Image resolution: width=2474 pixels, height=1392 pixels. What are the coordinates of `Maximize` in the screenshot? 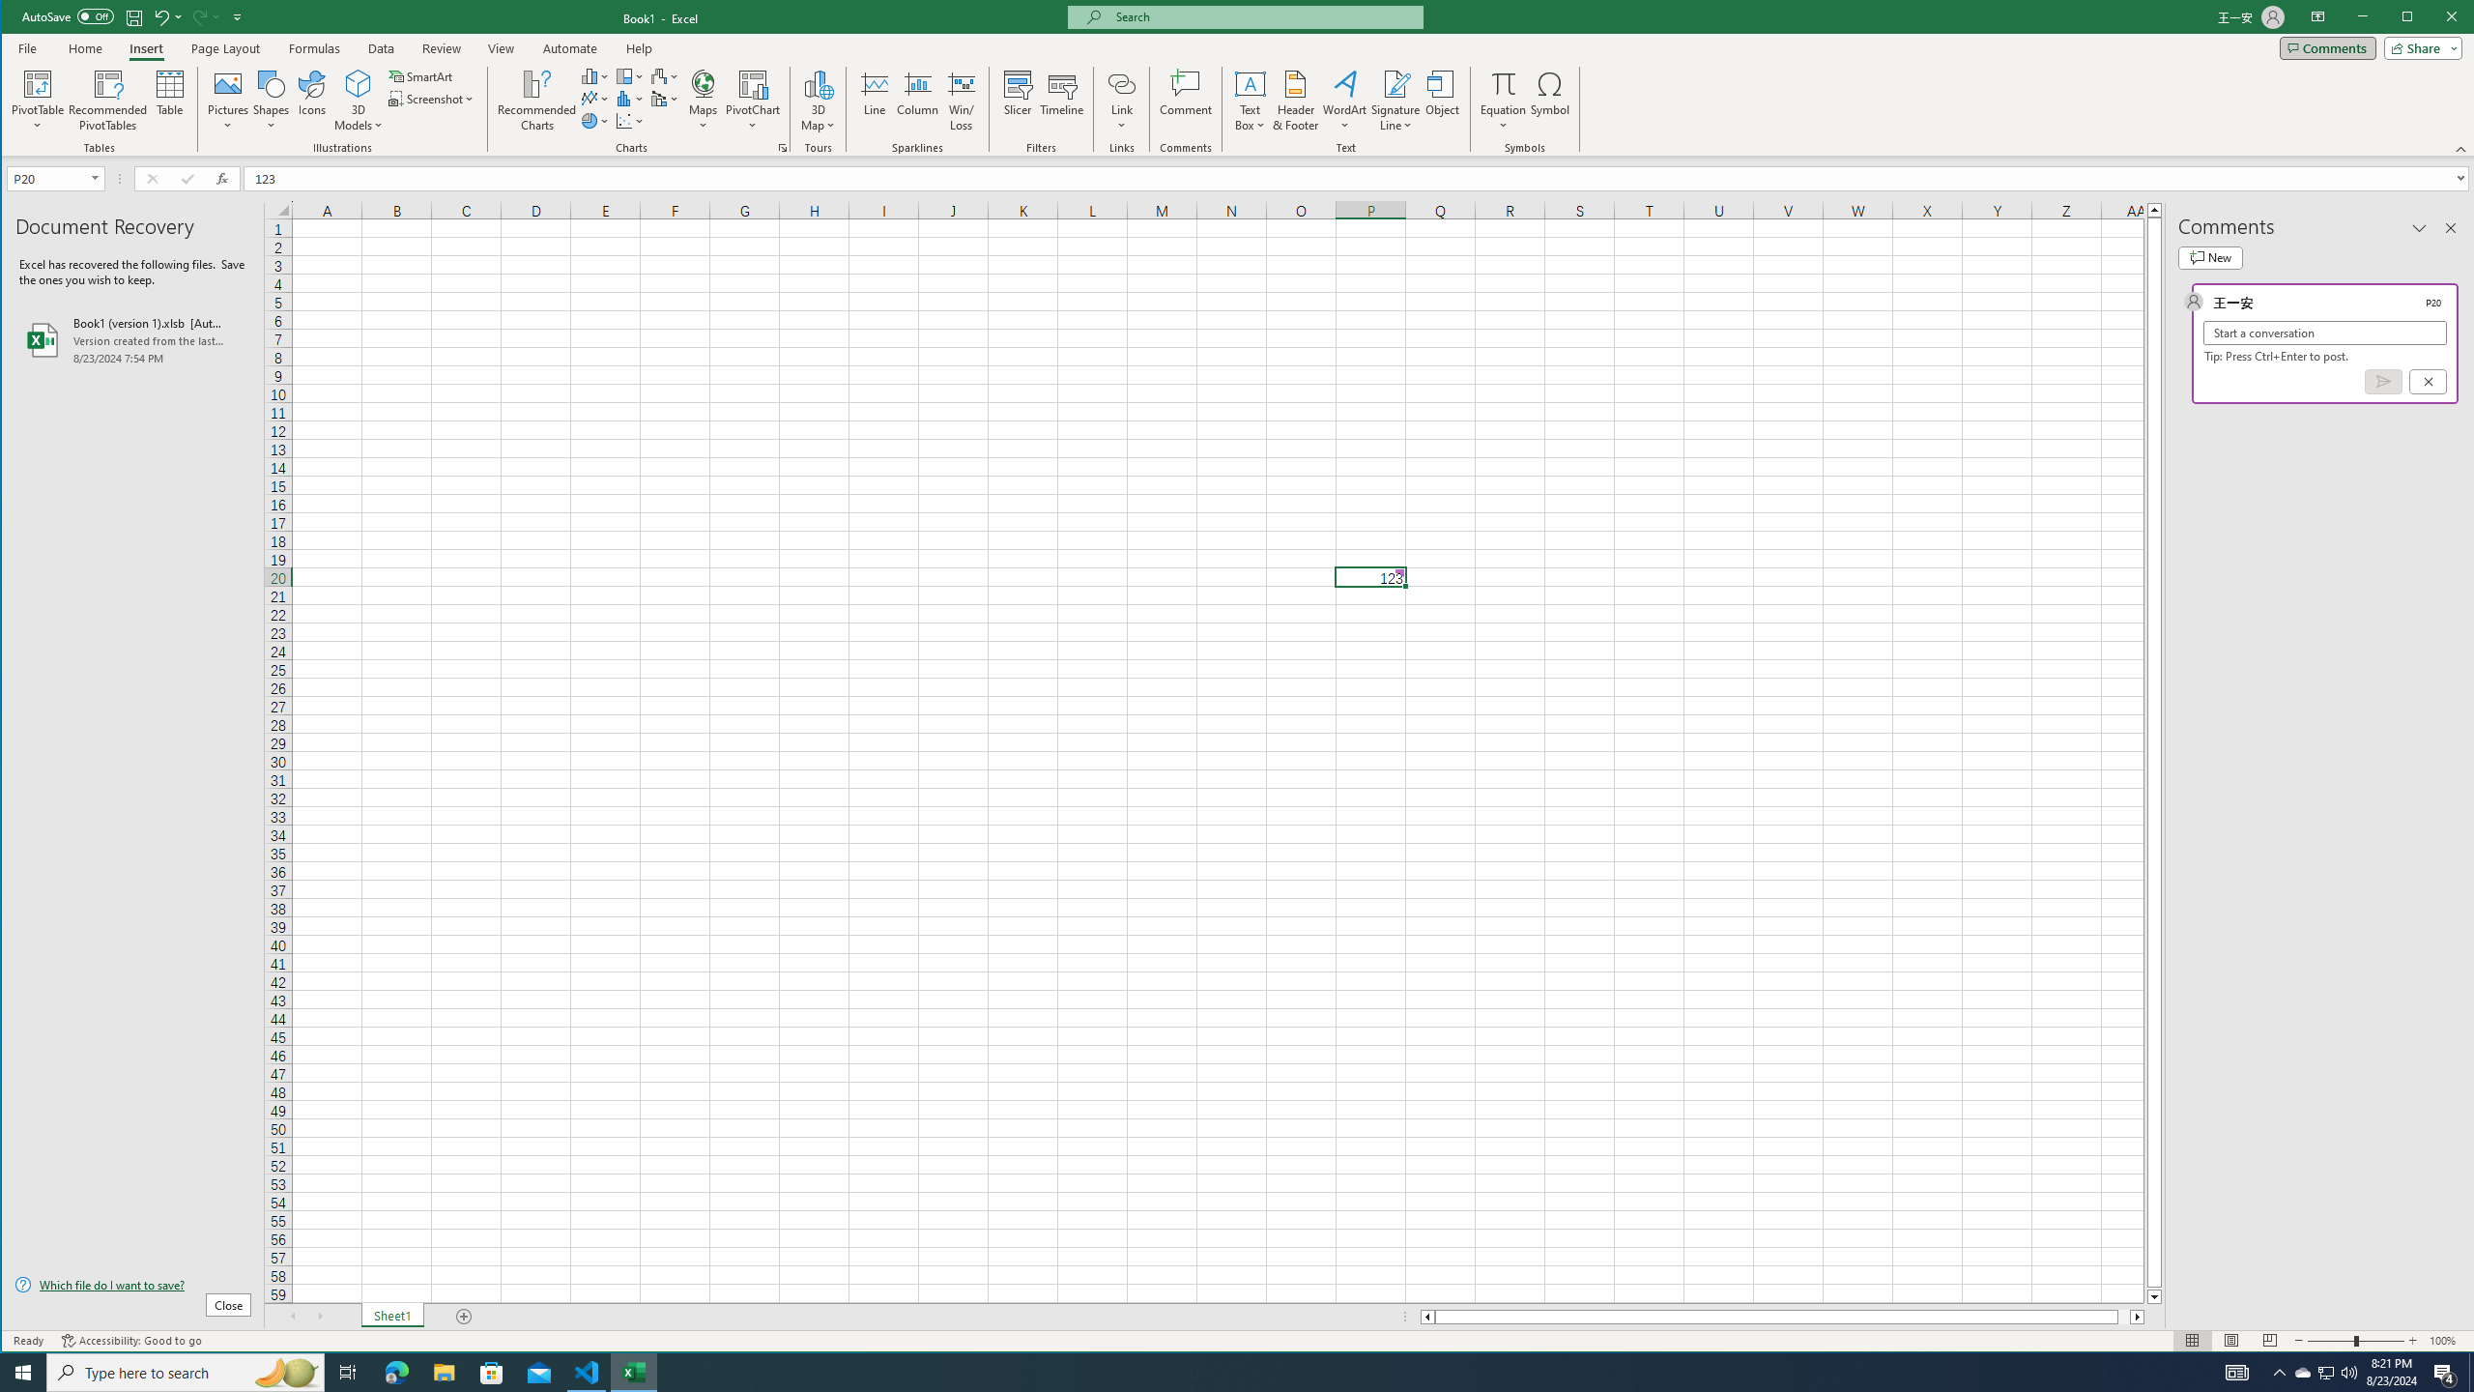 It's located at (2327, 1373).